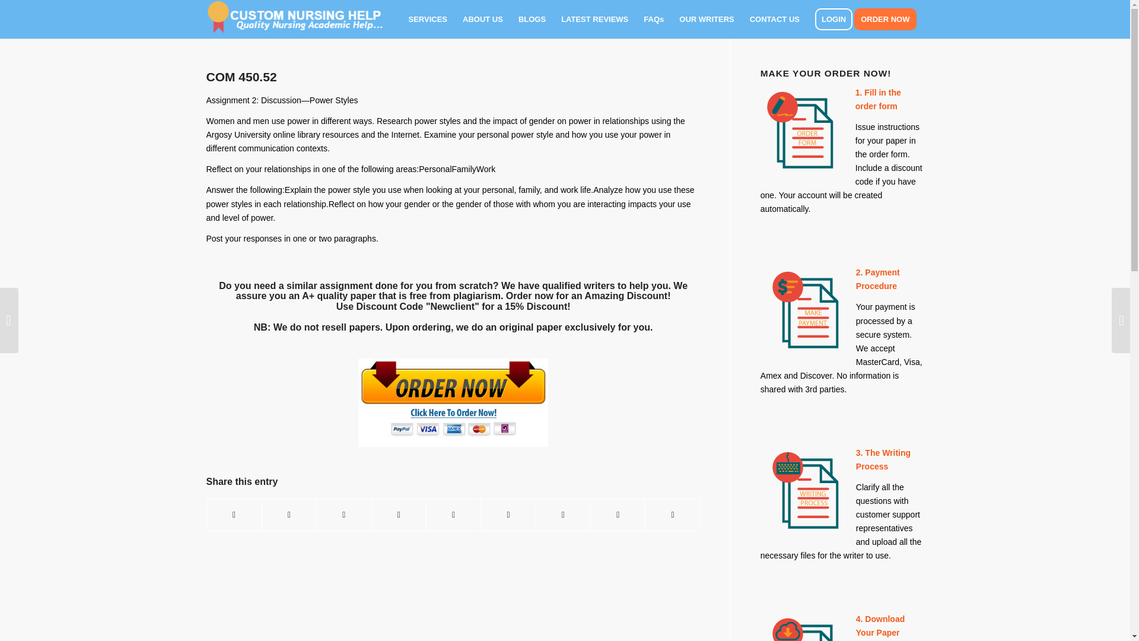 The image size is (1139, 641). Describe the element at coordinates (482, 19) in the screenshot. I see `ABOUT US` at that location.